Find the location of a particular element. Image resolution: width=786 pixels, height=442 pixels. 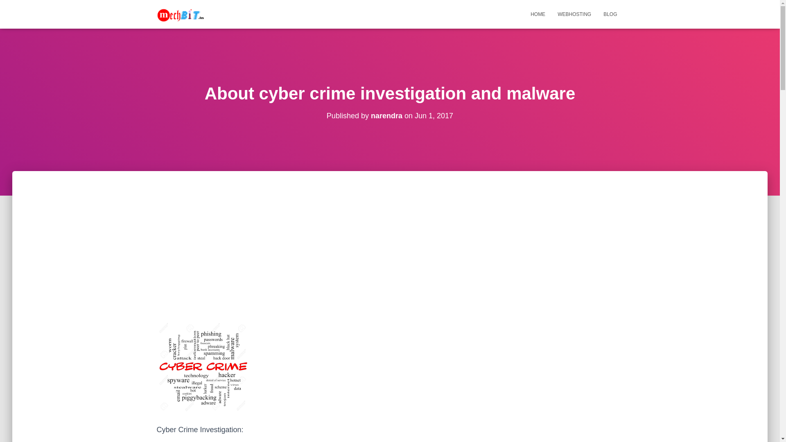

Home is located at coordinates (538, 14).